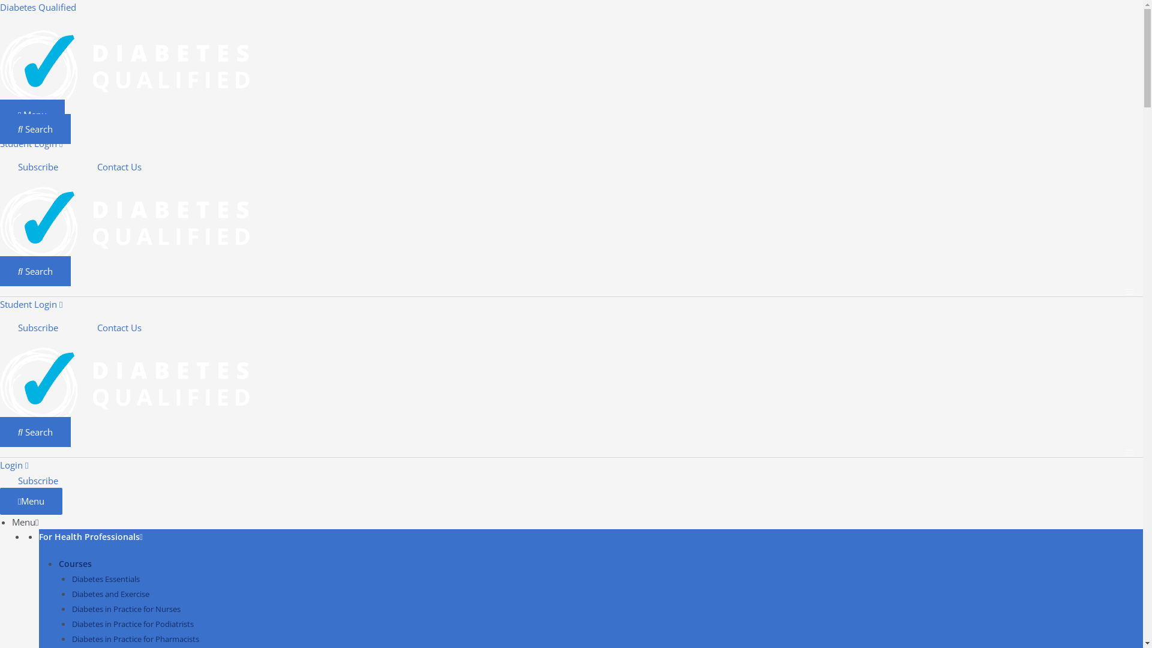 This screenshot has height=648, width=1152. Describe the element at coordinates (35, 432) in the screenshot. I see `Search` at that location.